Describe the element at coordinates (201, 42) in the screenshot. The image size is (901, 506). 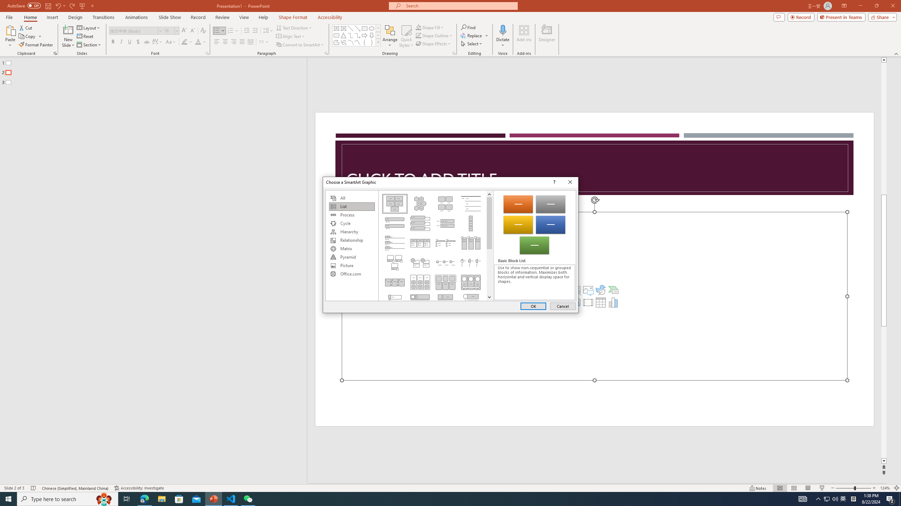
I see `Font Color` at that location.